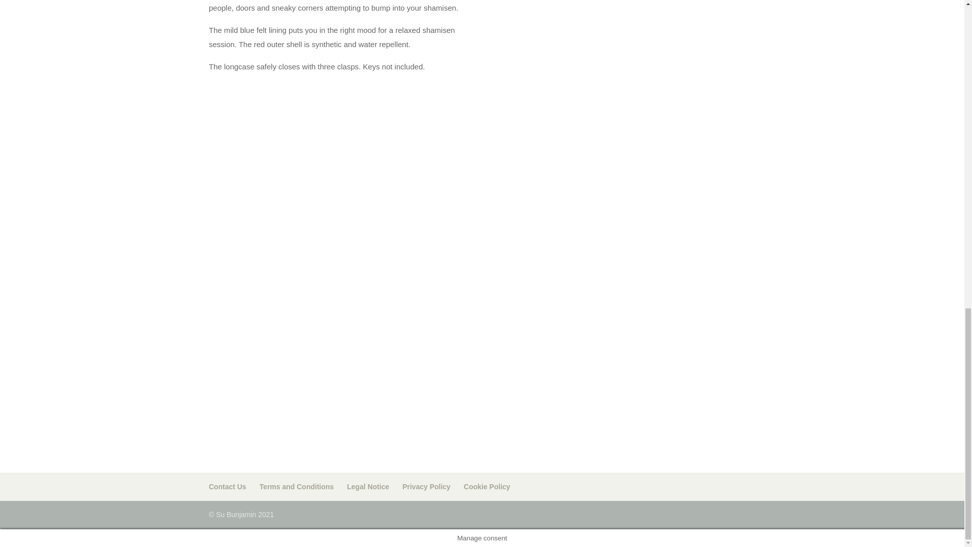  Describe the element at coordinates (426, 486) in the screenshot. I see `Privacy Policy` at that location.